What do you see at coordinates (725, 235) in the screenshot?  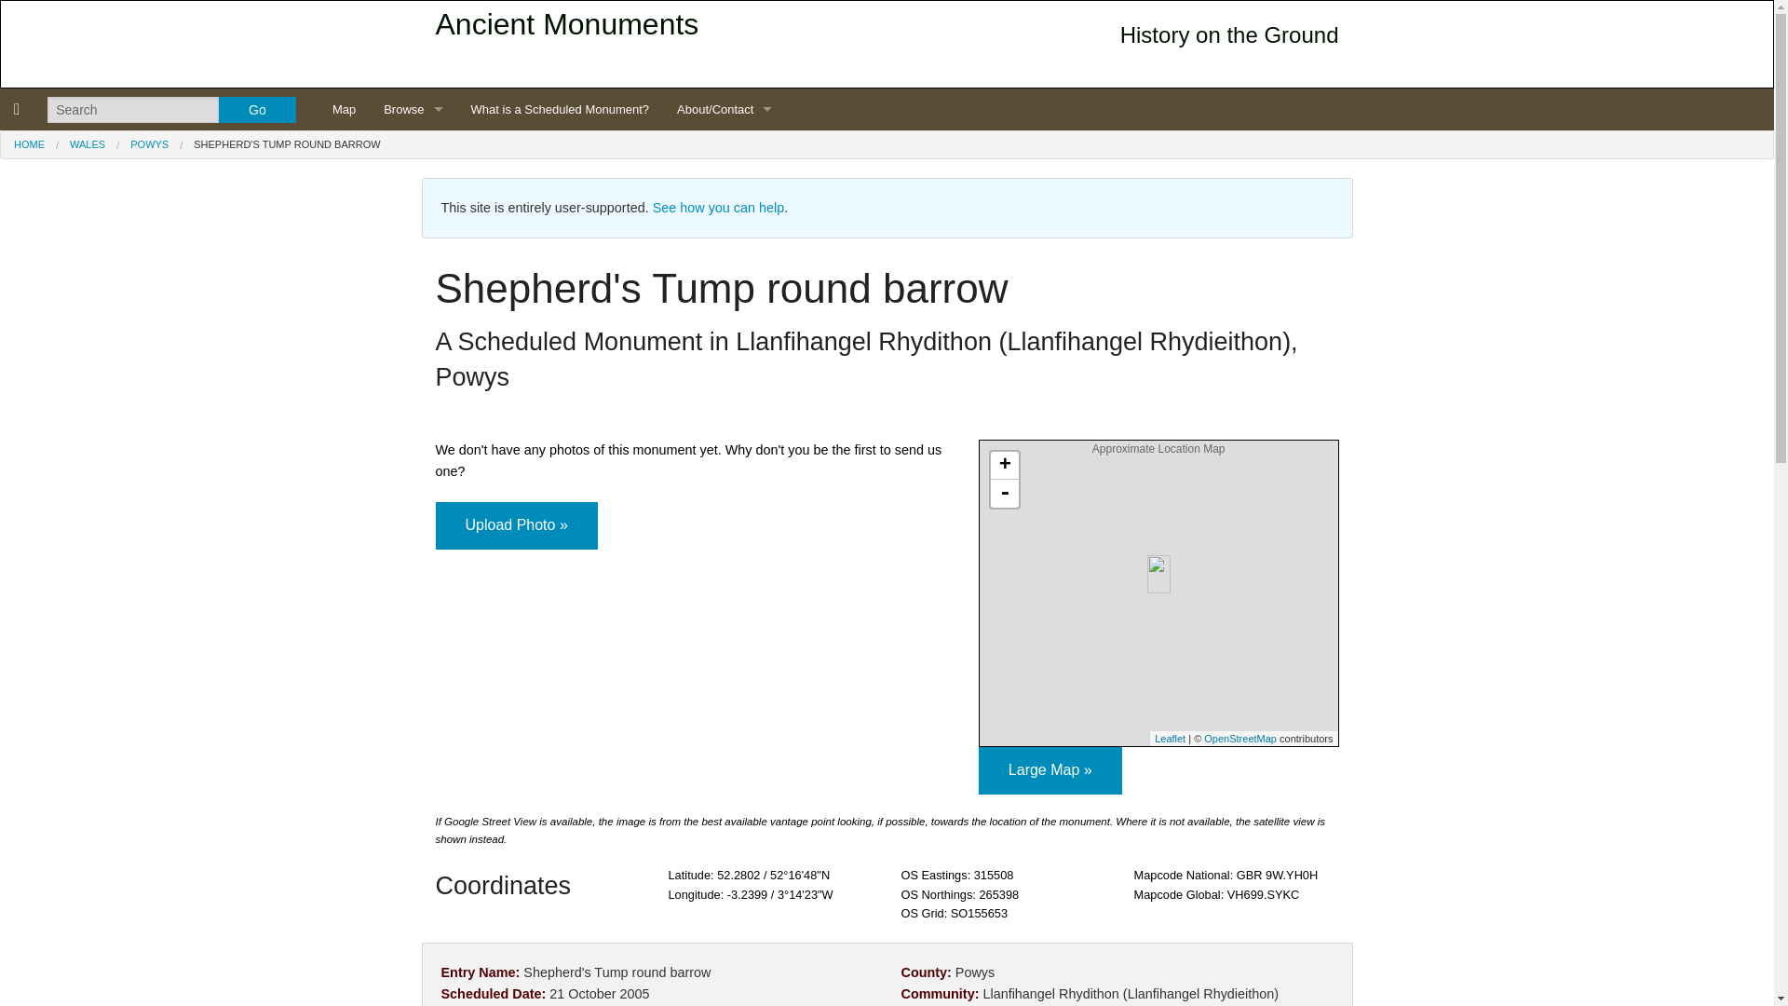 I see `What's New` at bounding box center [725, 235].